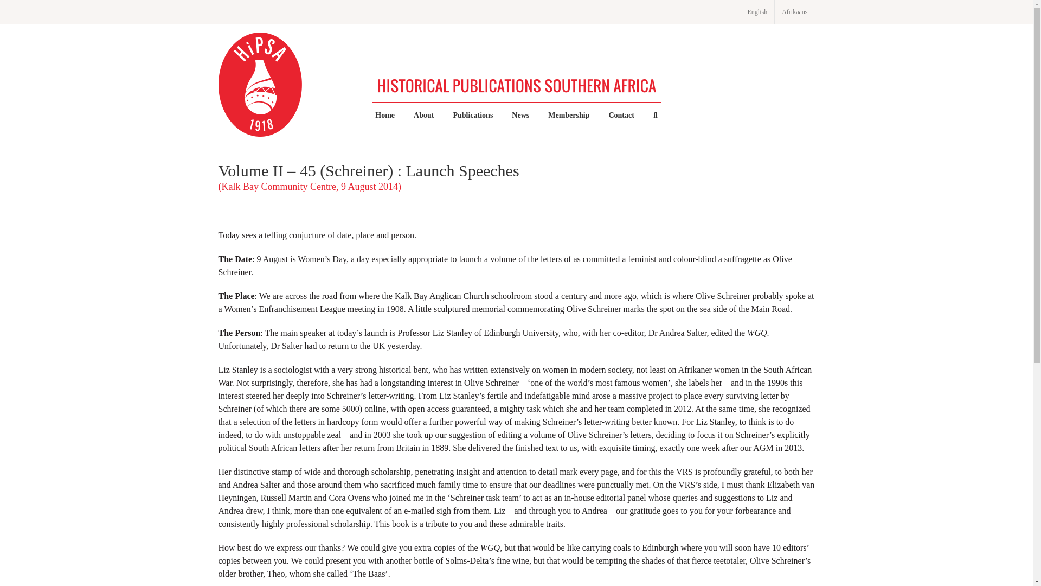  What do you see at coordinates (794, 12) in the screenshot?
I see `Afrikaans` at bounding box center [794, 12].